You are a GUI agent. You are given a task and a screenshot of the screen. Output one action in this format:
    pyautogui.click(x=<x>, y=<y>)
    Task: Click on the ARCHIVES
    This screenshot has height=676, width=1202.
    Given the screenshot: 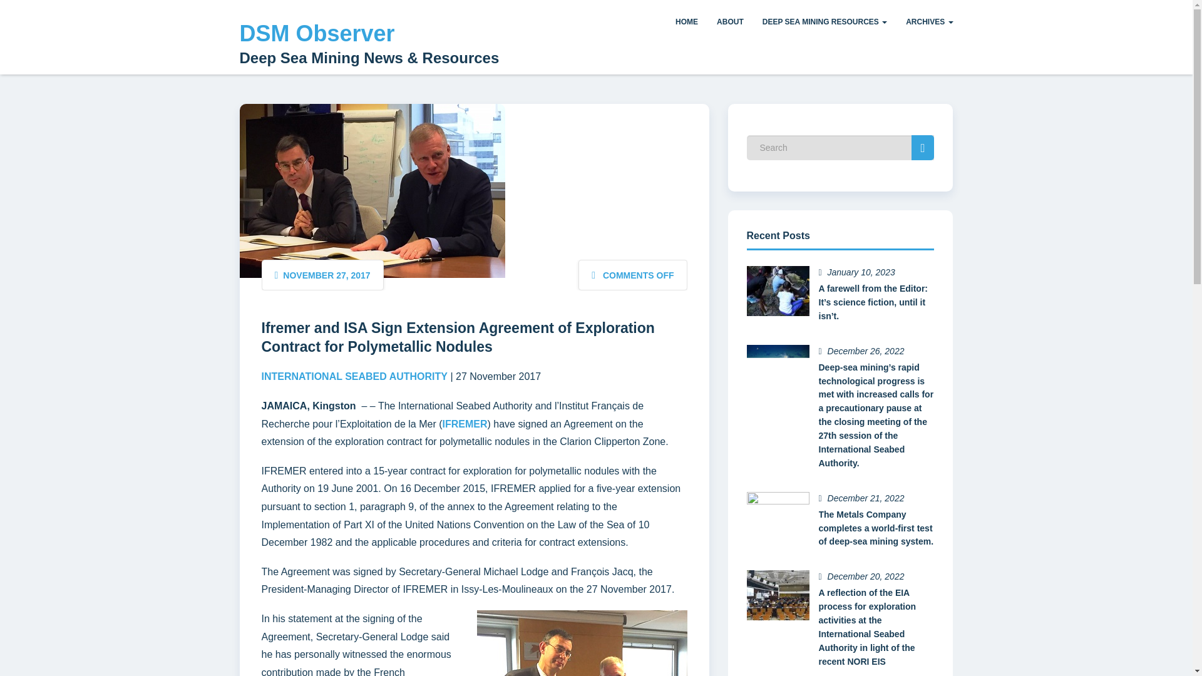 What is the action you would take?
    pyautogui.click(x=929, y=23)
    